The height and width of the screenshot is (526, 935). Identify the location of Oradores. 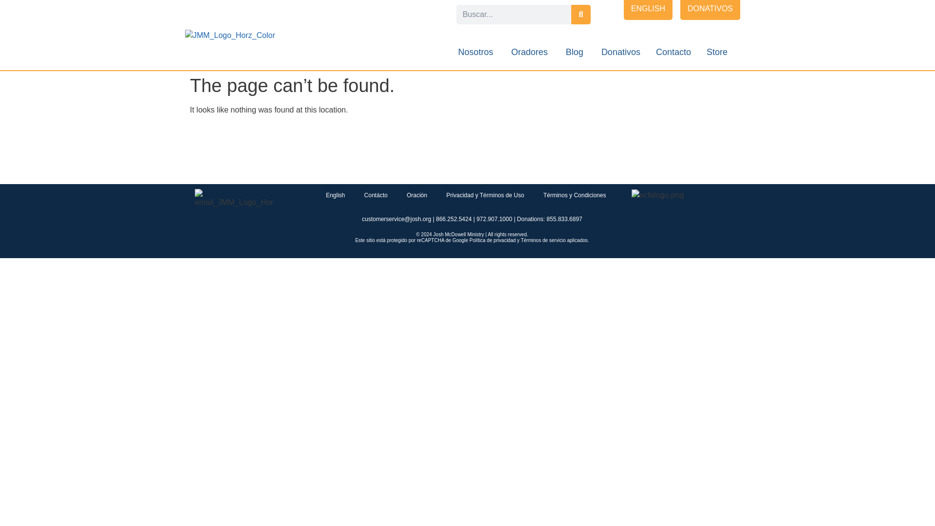
(530, 52).